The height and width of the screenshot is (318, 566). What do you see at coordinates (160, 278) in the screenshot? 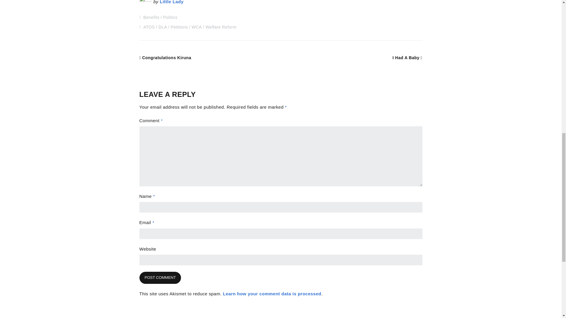
I see `Post Comment` at bounding box center [160, 278].